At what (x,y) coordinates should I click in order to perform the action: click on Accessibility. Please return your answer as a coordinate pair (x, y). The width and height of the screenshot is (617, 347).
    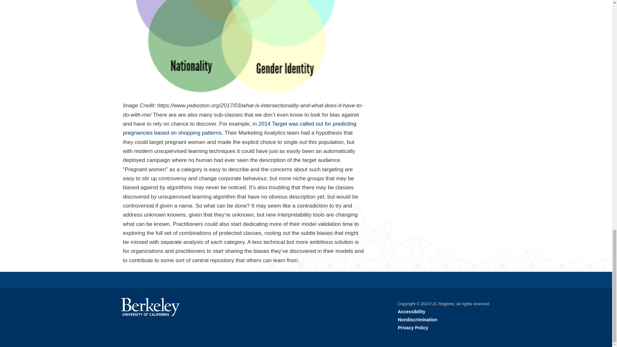
    Looking at the image, I should click on (412, 312).